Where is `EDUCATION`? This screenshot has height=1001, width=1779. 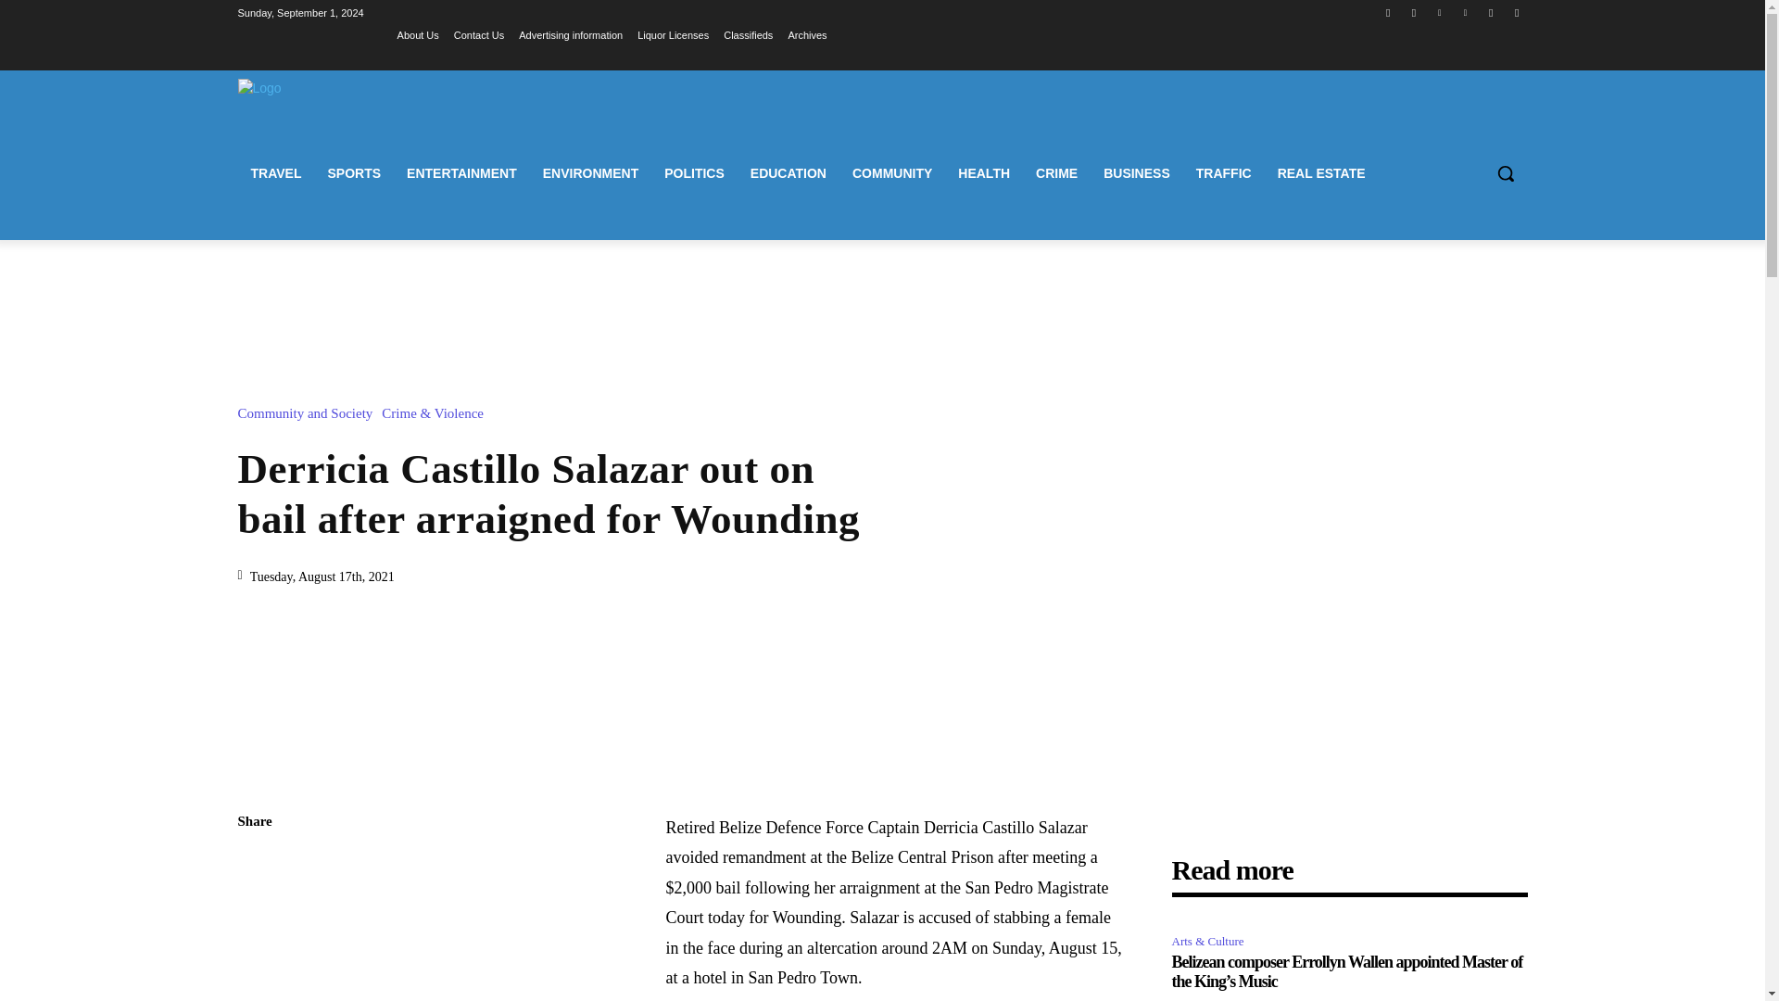 EDUCATION is located at coordinates (789, 172).